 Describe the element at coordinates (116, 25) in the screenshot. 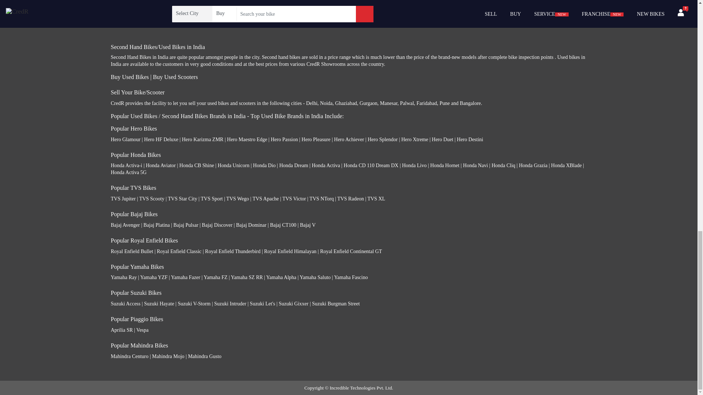

I see `KTM` at that location.